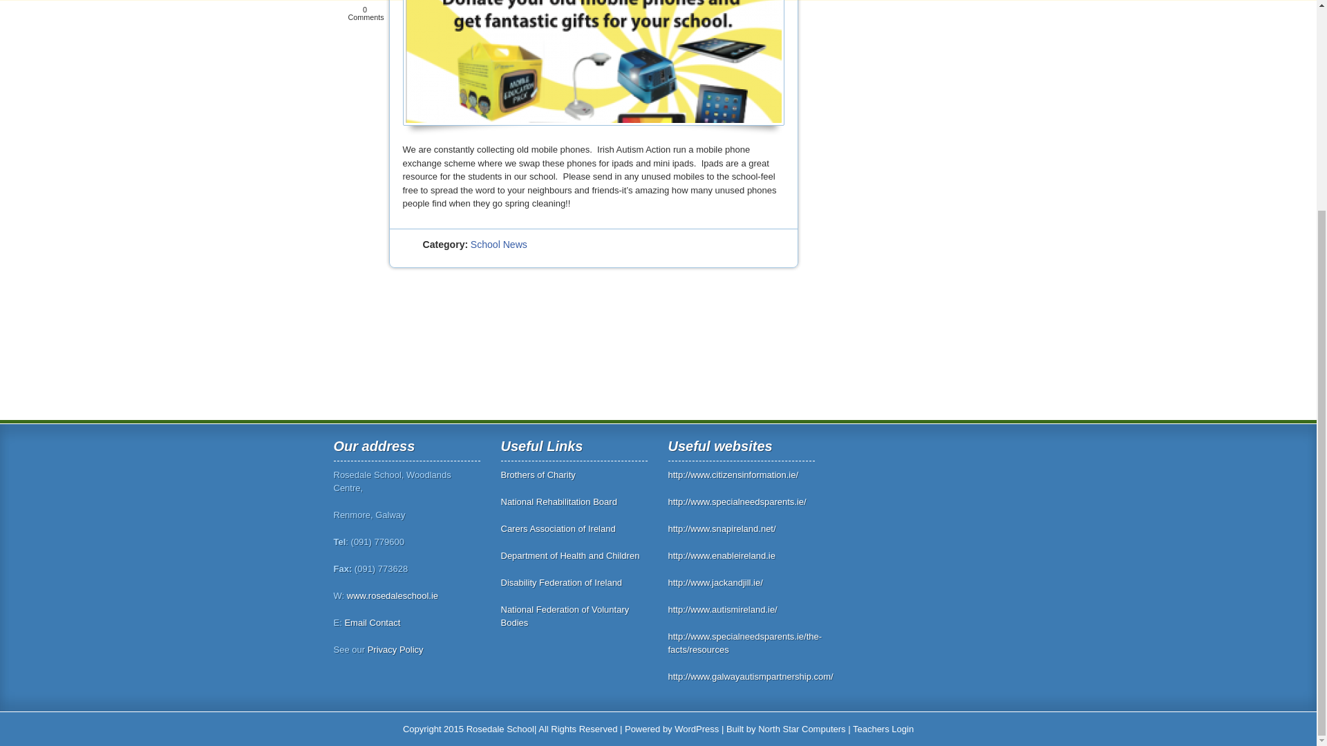 The width and height of the screenshot is (1327, 746). I want to click on S.N.A.P. Ireland Website, so click(721, 529).